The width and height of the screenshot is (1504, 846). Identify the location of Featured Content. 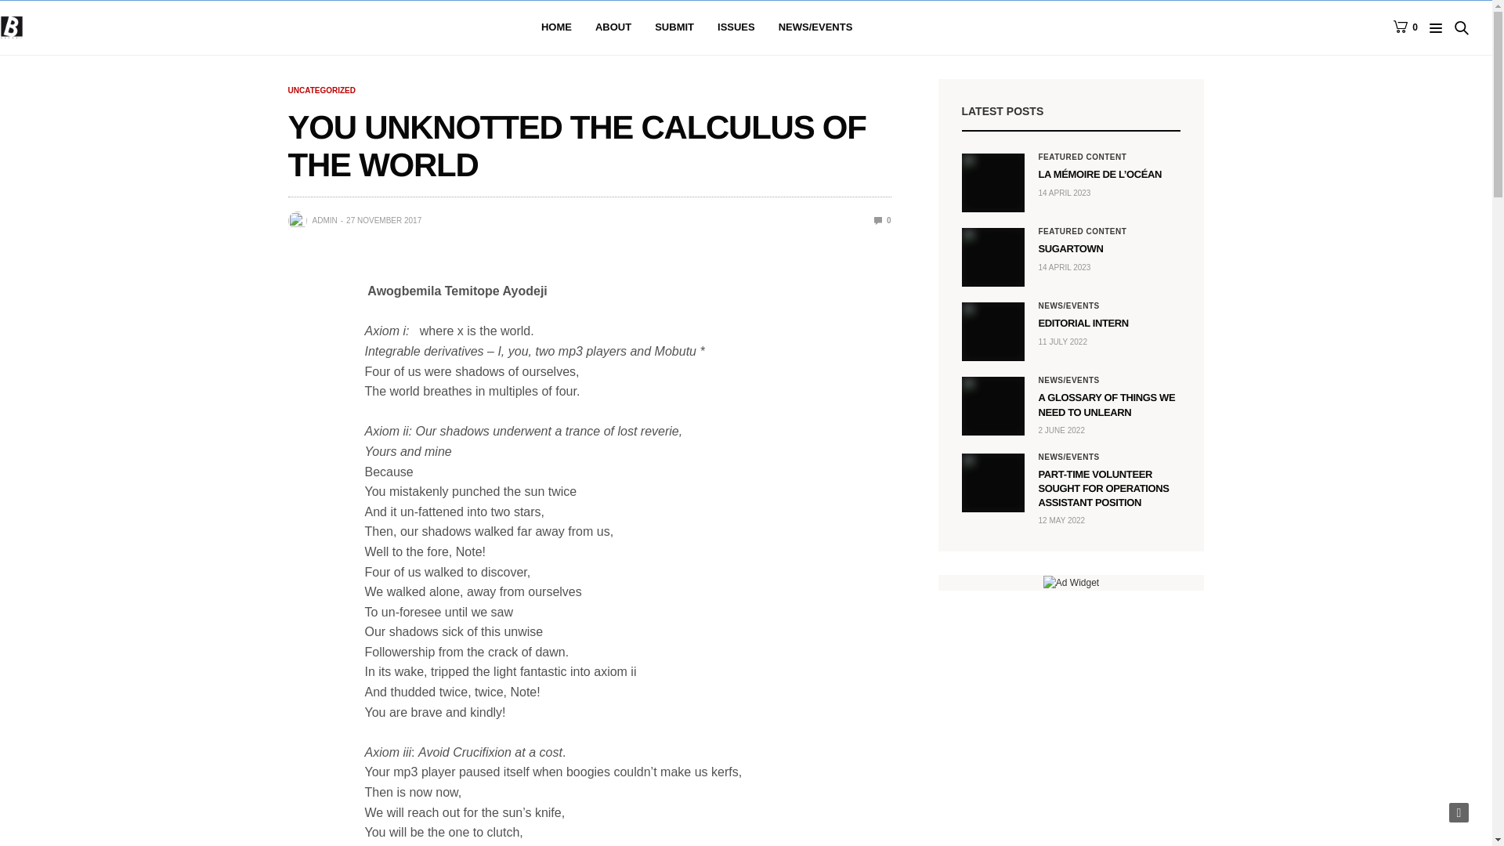
(1083, 232).